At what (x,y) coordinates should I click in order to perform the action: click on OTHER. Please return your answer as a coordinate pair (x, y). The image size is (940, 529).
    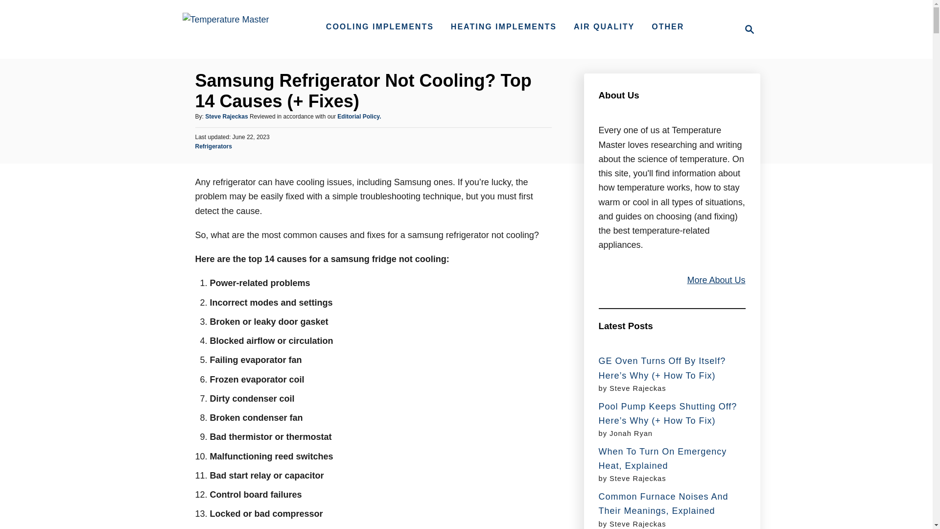
    Looking at the image, I should click on (212, 146).